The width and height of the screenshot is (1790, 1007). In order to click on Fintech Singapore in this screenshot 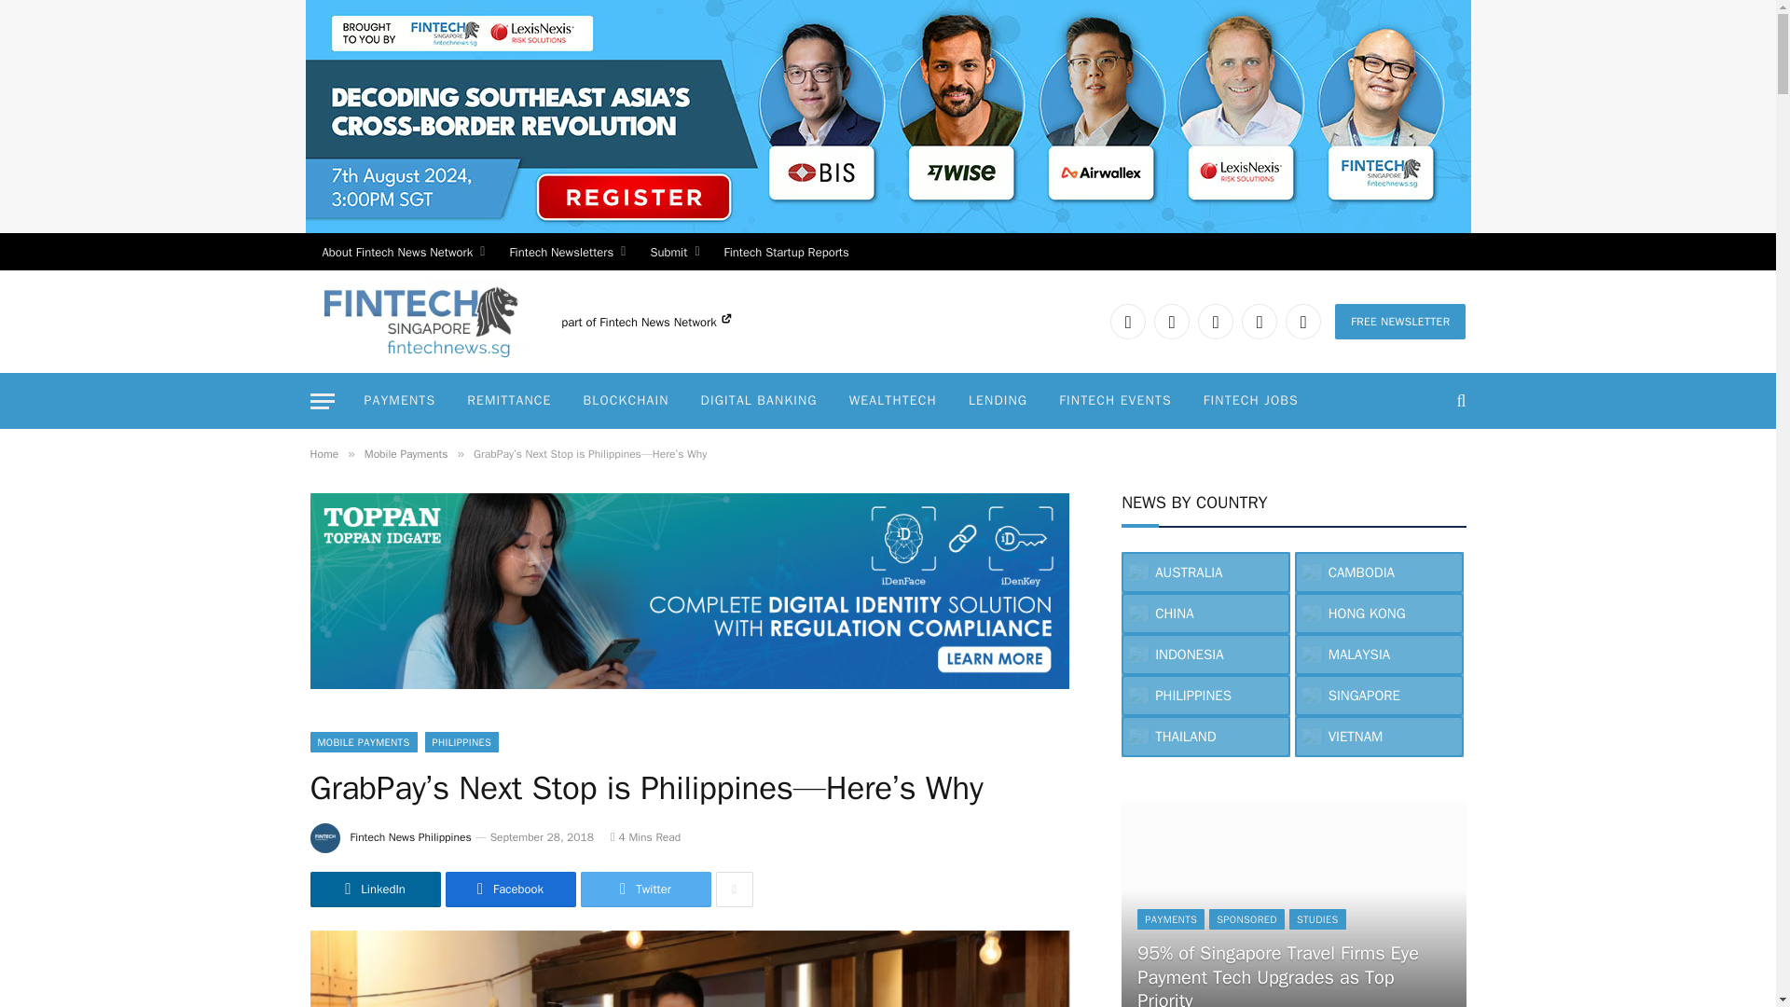, I will do `click(419, 321)`.